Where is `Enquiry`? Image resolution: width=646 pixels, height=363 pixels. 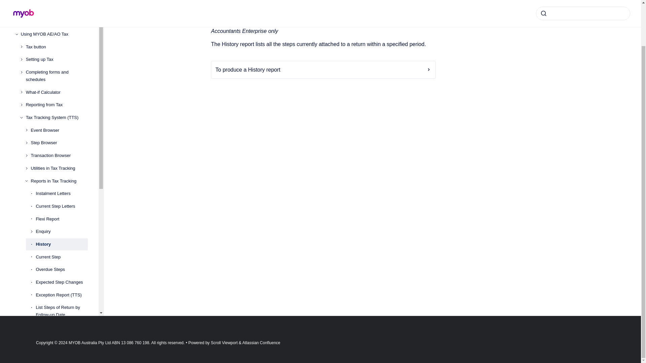 Enquiry is located at coordinates (62, 231).